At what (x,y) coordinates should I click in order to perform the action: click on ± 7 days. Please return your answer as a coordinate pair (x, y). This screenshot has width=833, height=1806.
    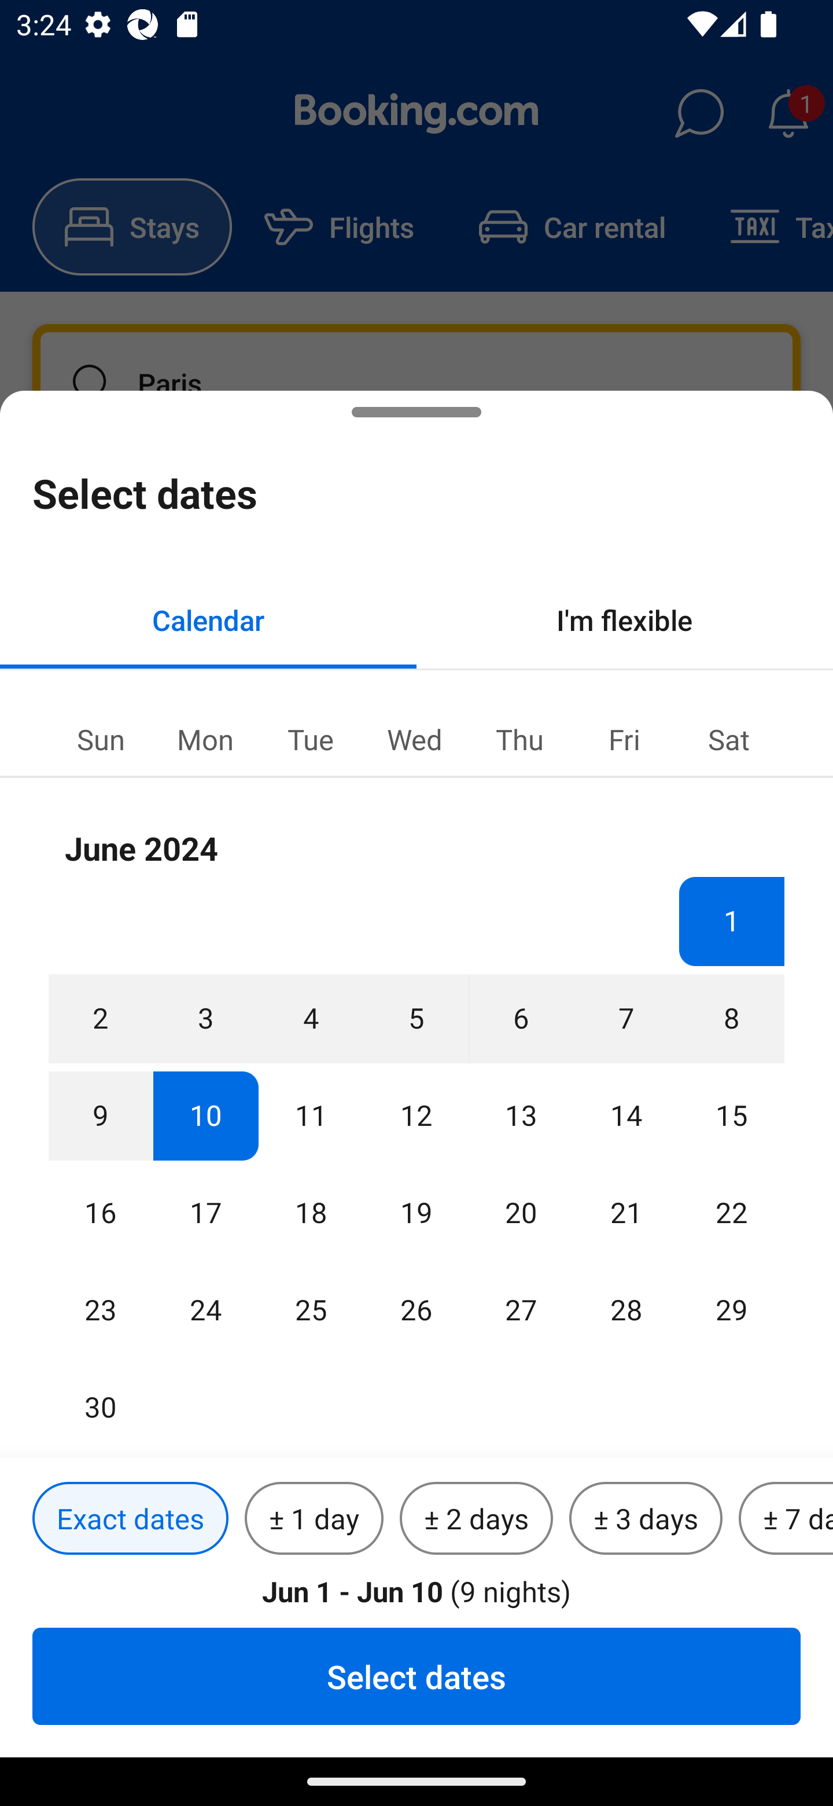
    Looking at the image, I should click on (786, 1519).